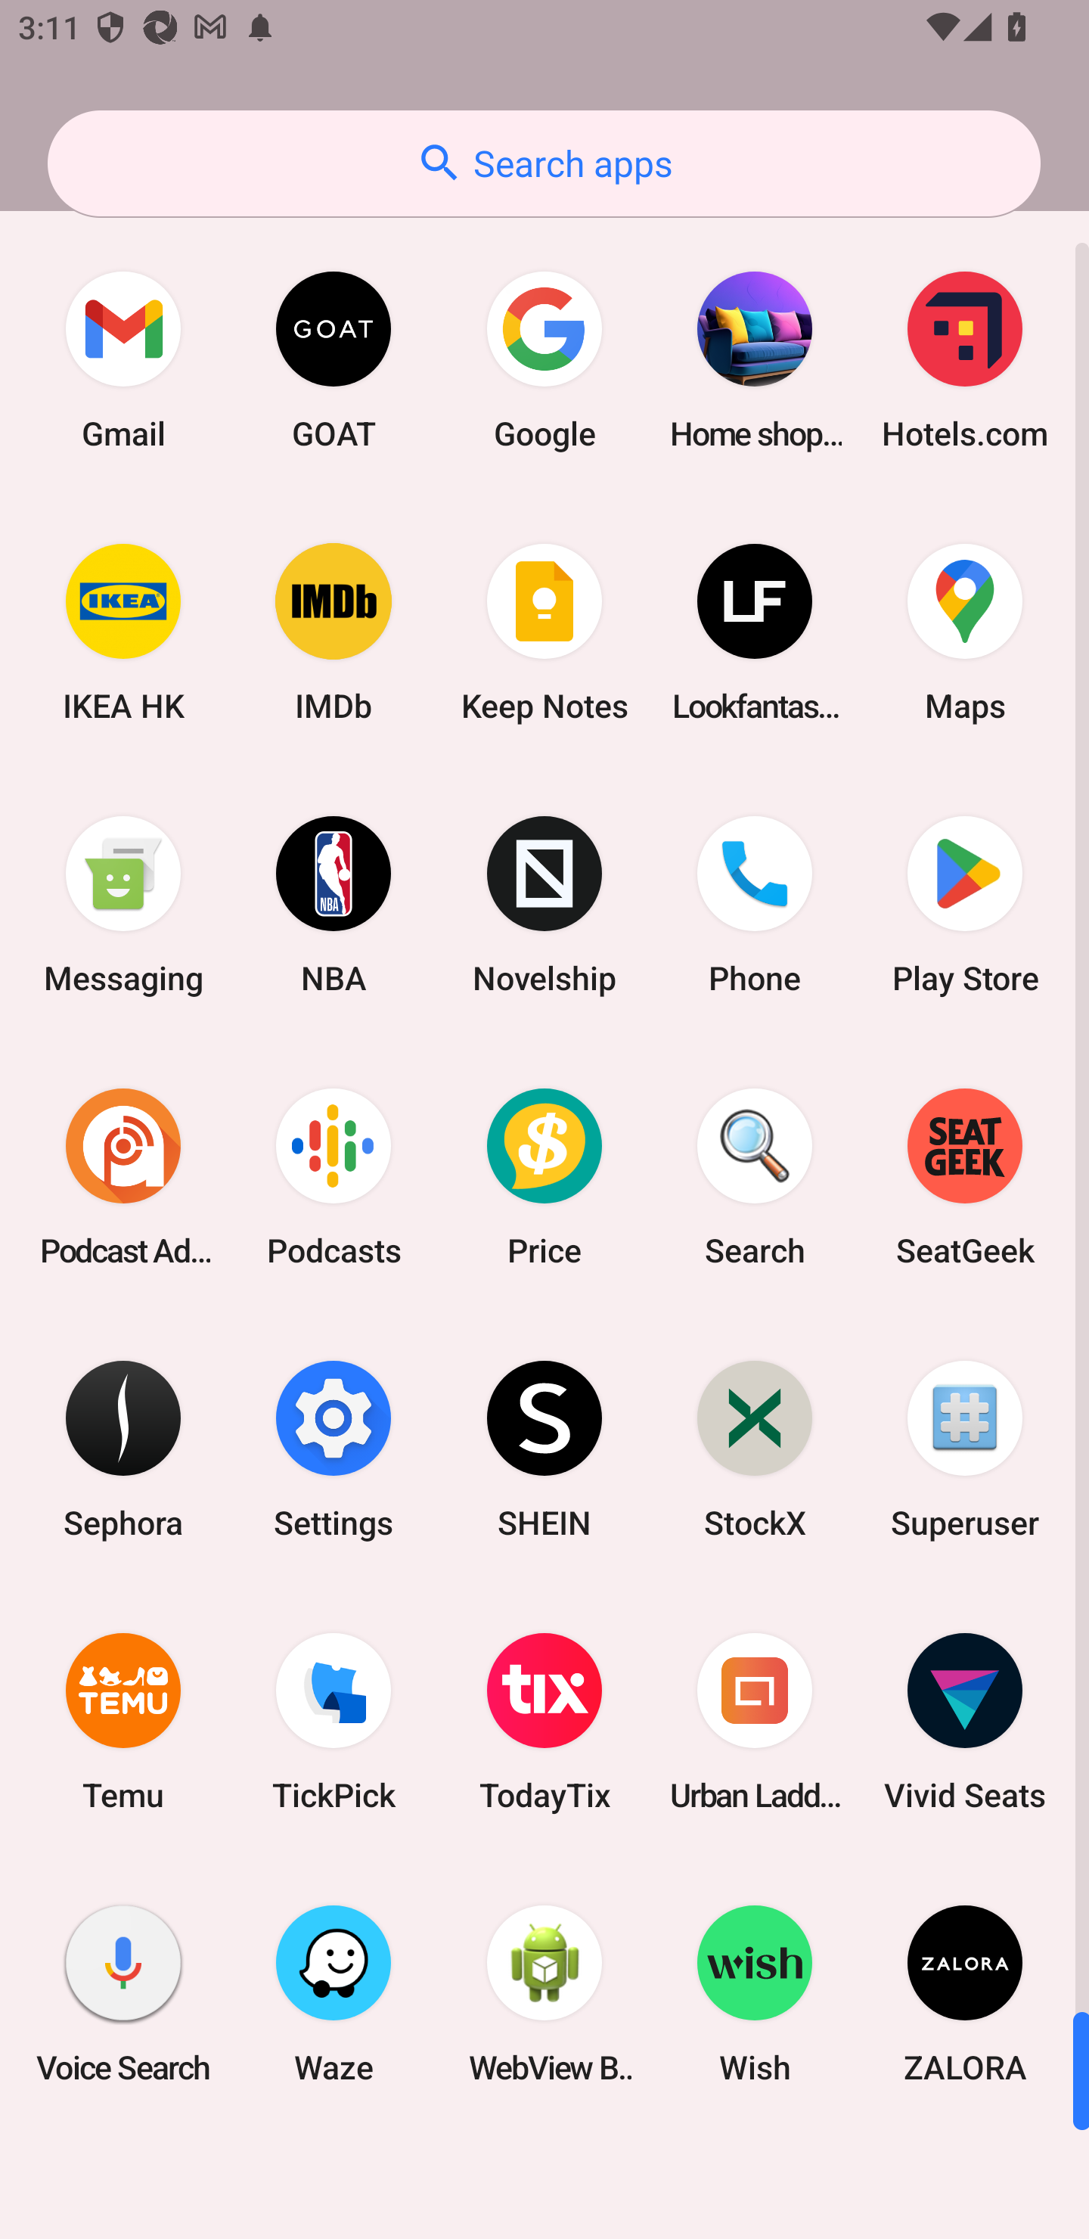 Image resolution: width=1089 pixels, height=2239 pixels. What do you see at coordinates (334, 360) in the screenshot?
I see `GOAT` at bounding box center [334, 360].